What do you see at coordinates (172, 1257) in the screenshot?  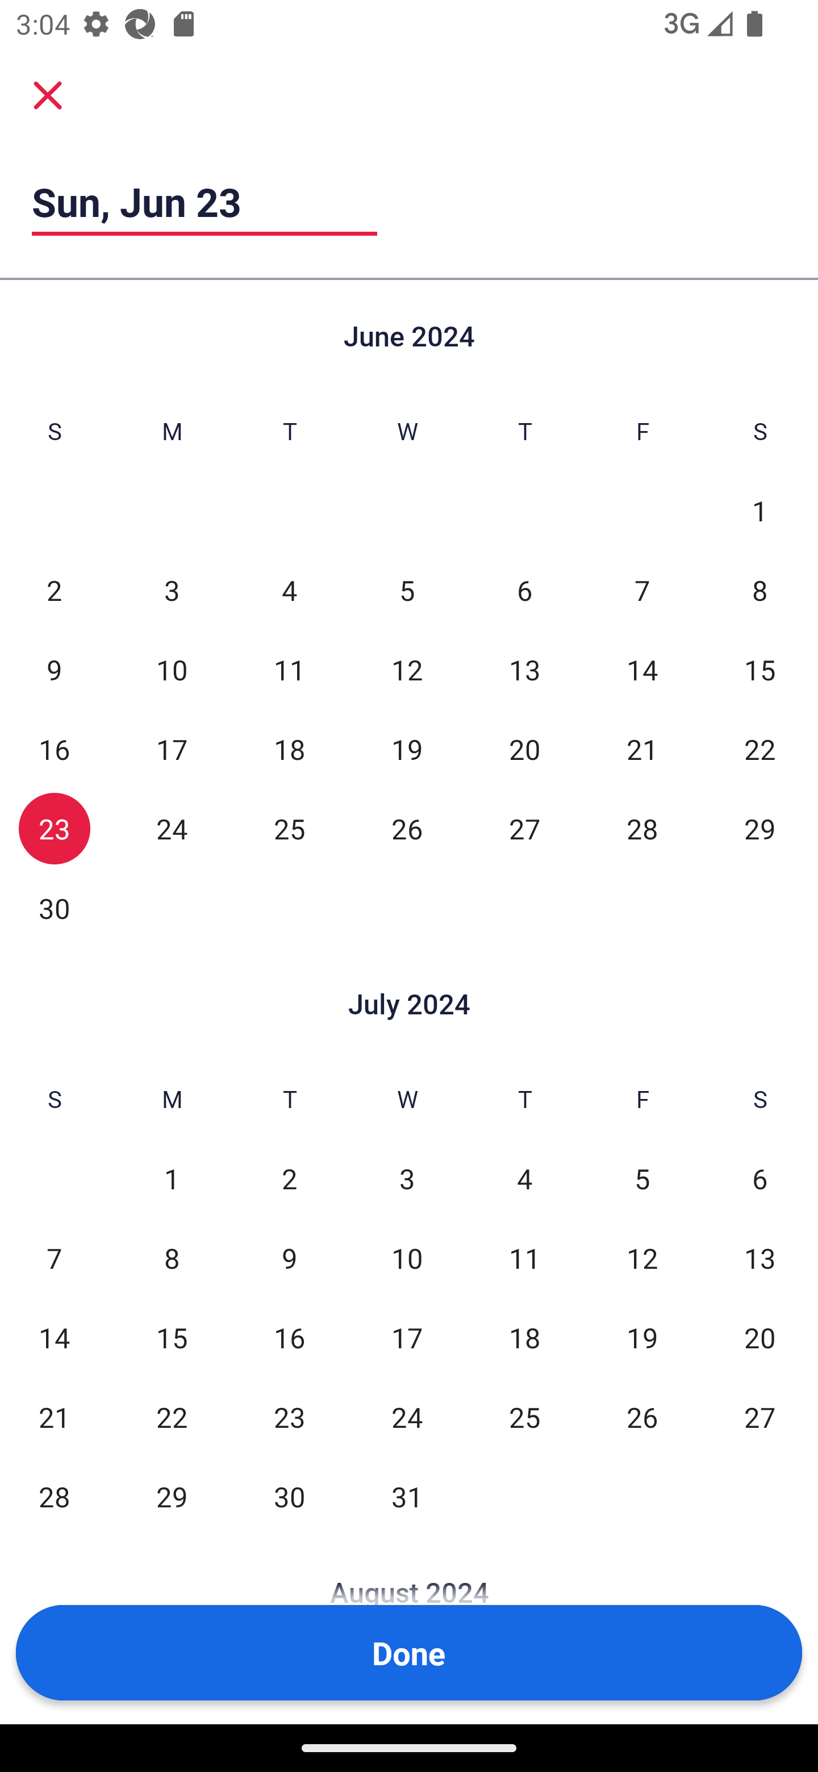 I see `8 Mon, Jul 8, Not Selected` at bounding box center [172, 1257].